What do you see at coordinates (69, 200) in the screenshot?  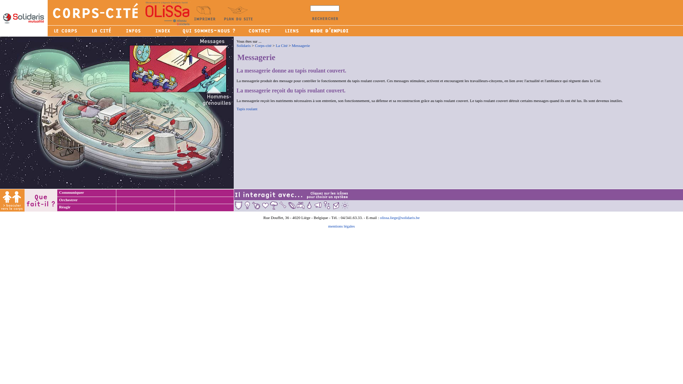 I see `Orchestrer  ` at bounding box center [69, 200].